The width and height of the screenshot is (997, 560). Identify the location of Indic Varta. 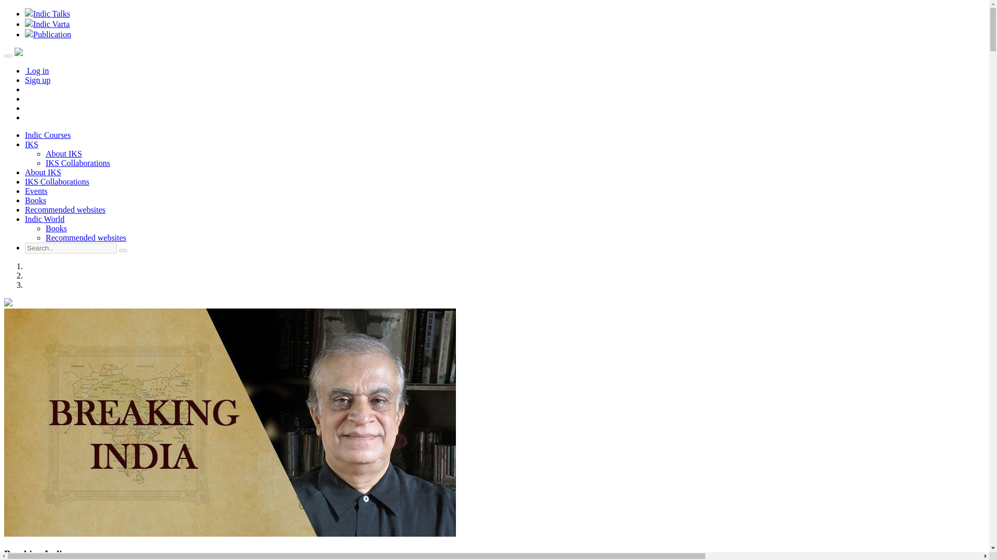
(47, 24).